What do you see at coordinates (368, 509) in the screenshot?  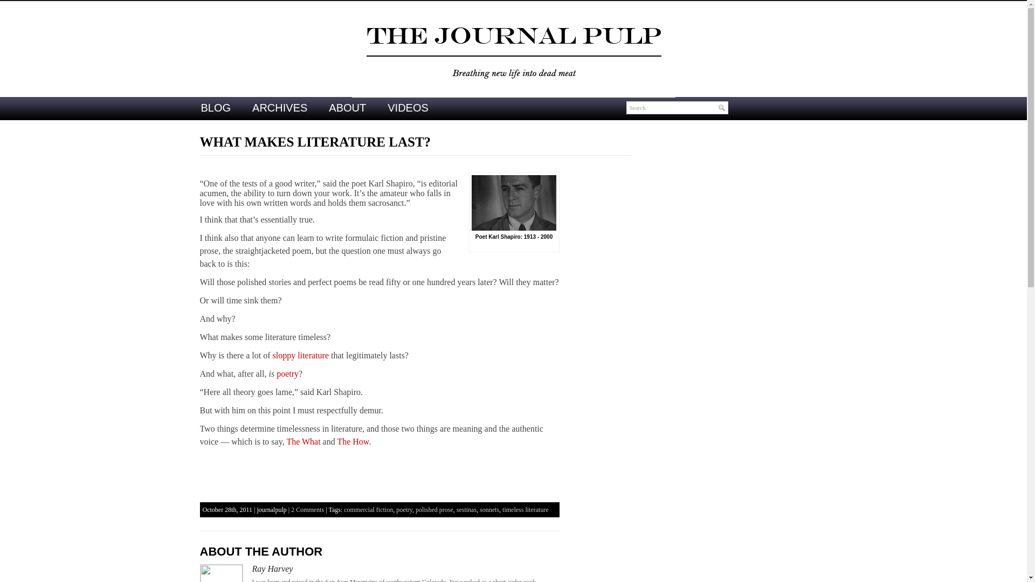 I see `commercial fiction` at bounding box center [368, 509].